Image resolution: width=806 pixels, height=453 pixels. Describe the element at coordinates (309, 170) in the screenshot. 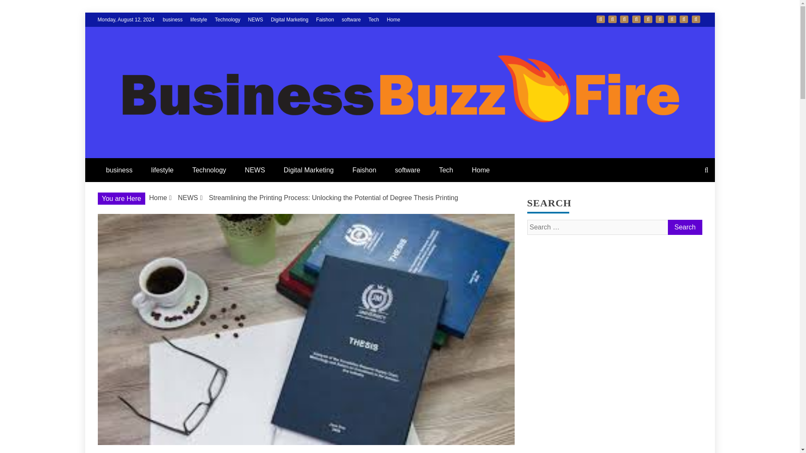

I see `Digital Marketing` at that location.